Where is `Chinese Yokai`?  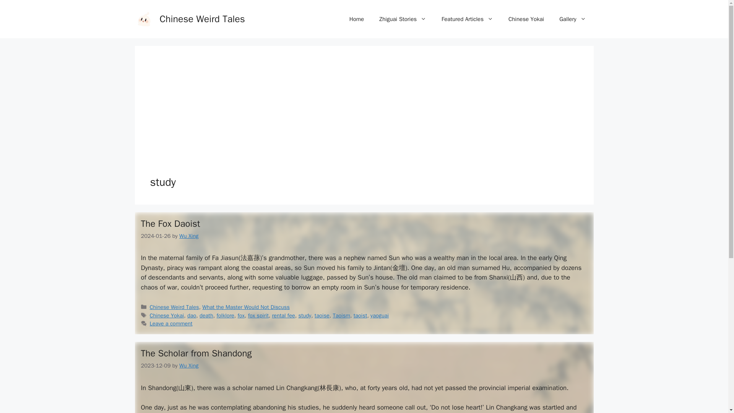 Chinese Yokai is located at coordinates (167, 315).